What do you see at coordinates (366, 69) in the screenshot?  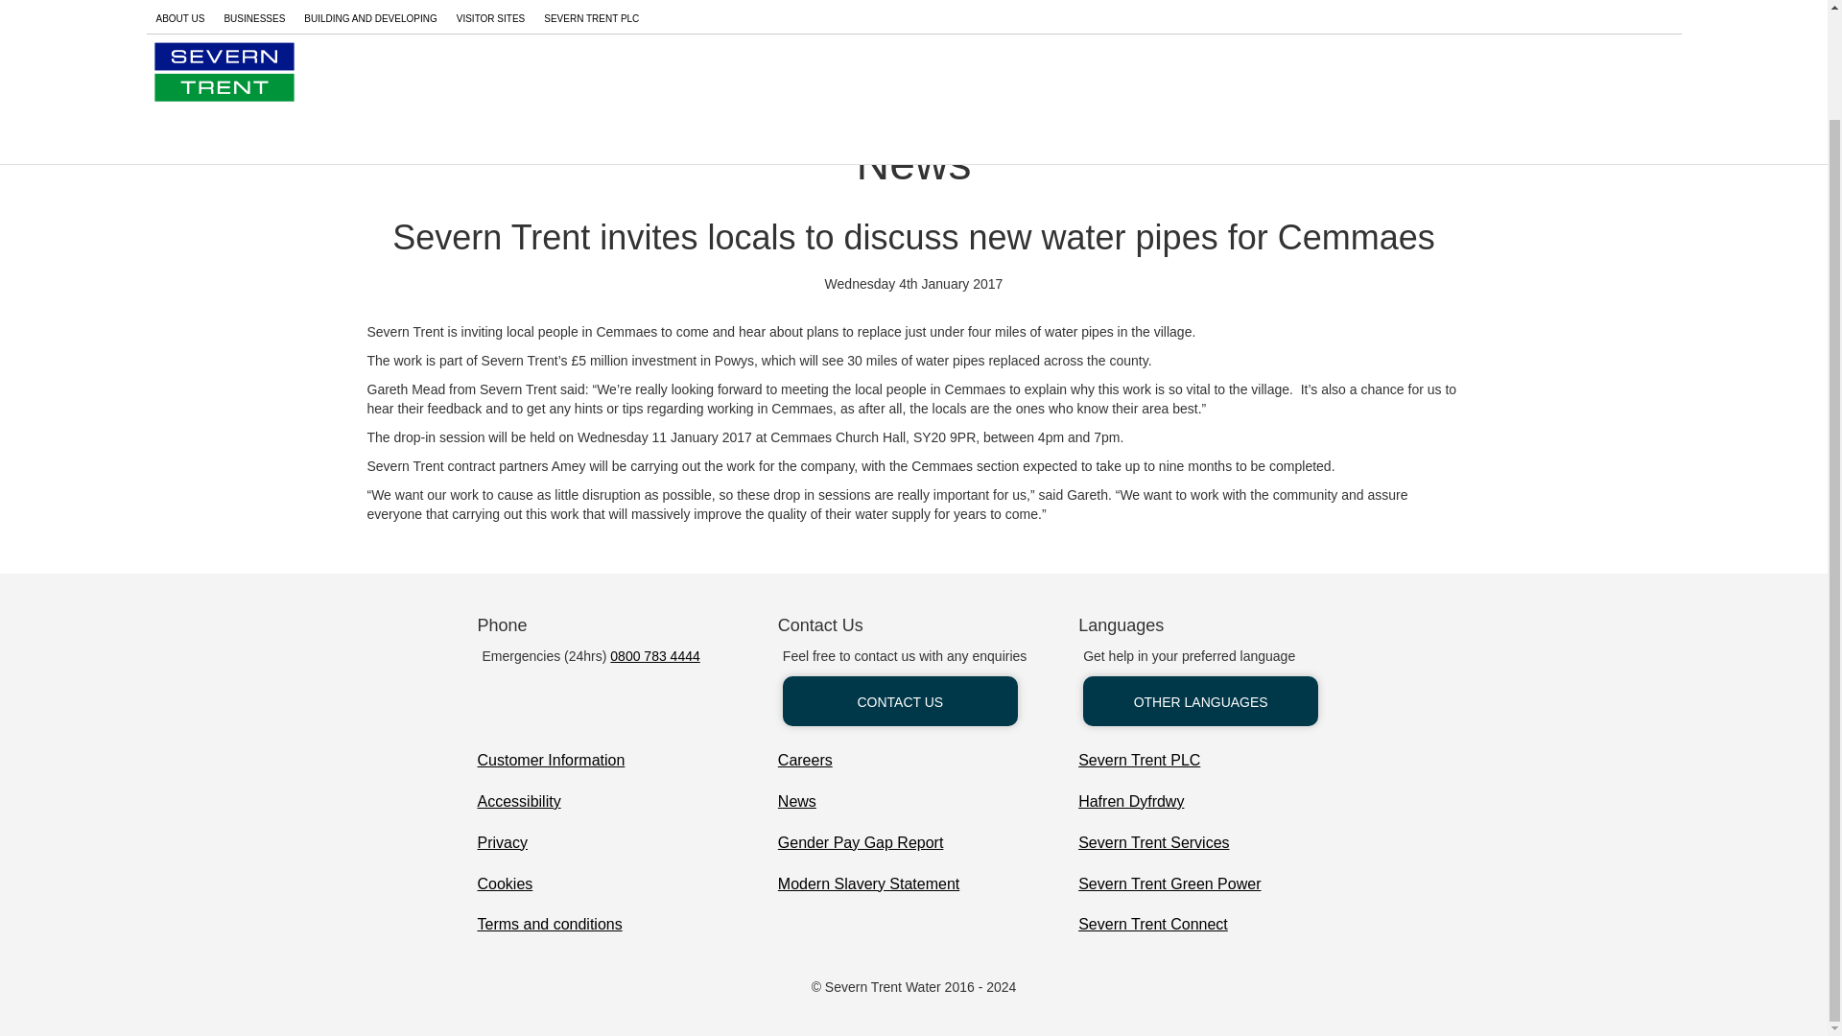 I see `News Releases` at bounding box center [366, 69].